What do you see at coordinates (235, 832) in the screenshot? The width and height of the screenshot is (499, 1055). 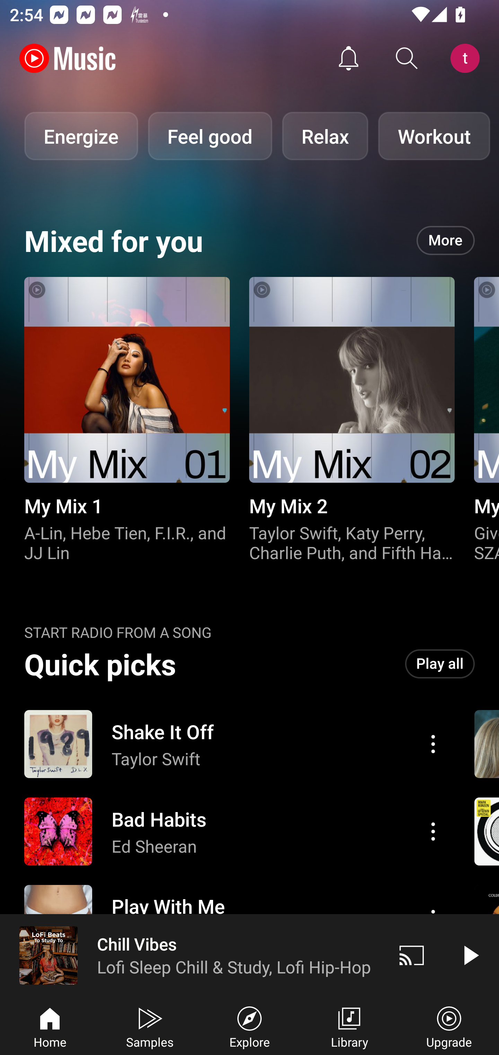 I see `Action menu` at bounding box center [235, 832].